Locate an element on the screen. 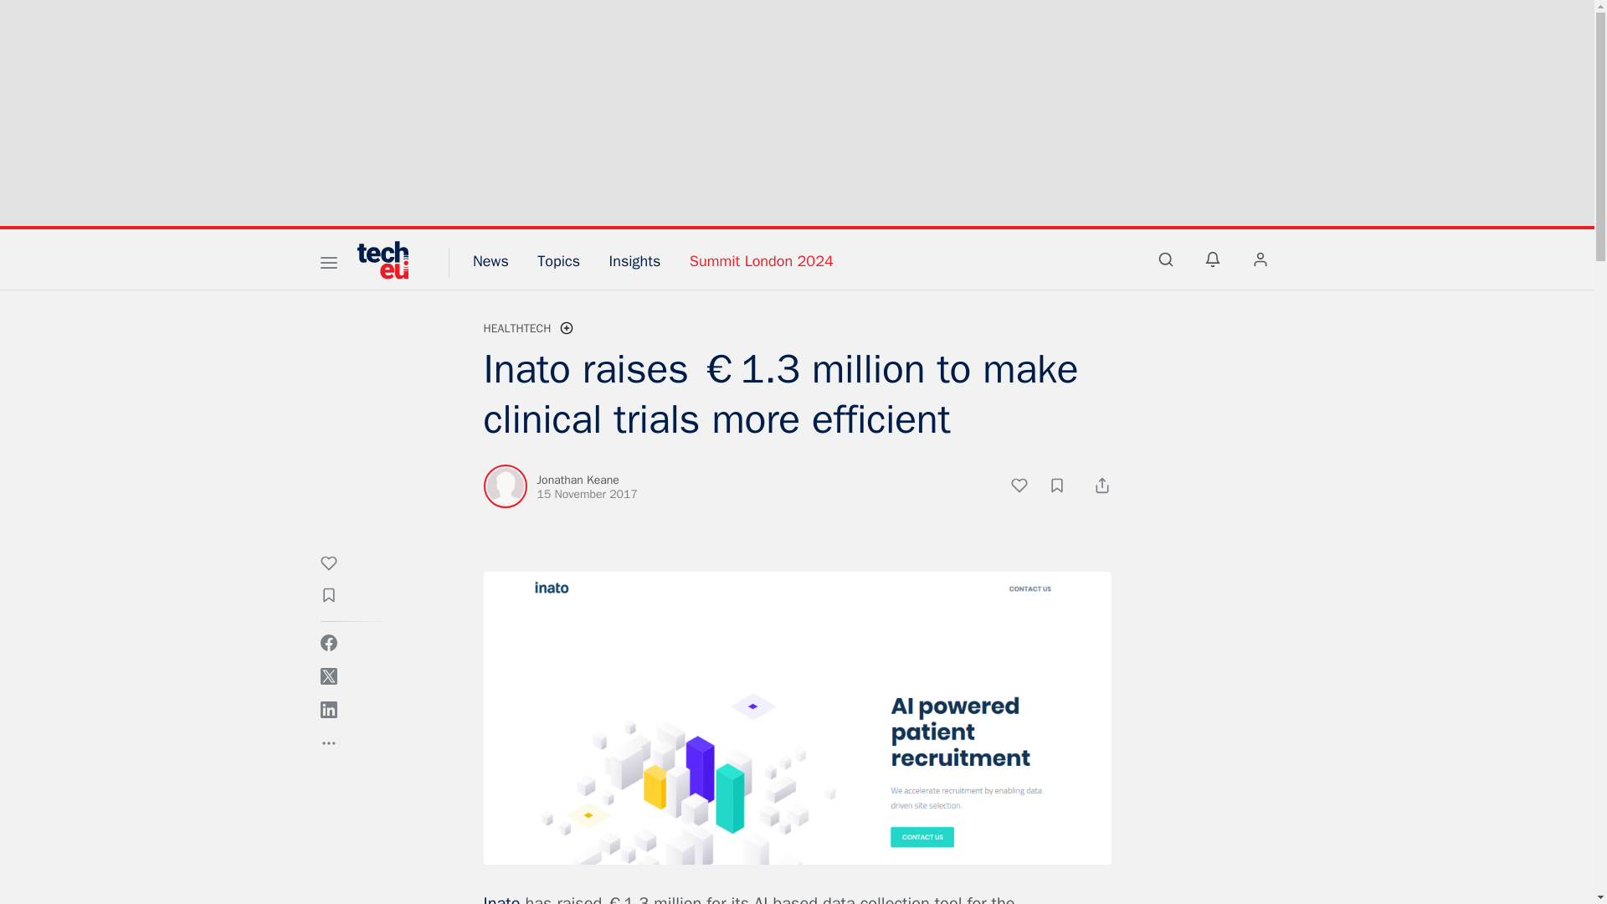 The height and width of the screenshot is (904, 1607). News is located at coordinates (490, 261).